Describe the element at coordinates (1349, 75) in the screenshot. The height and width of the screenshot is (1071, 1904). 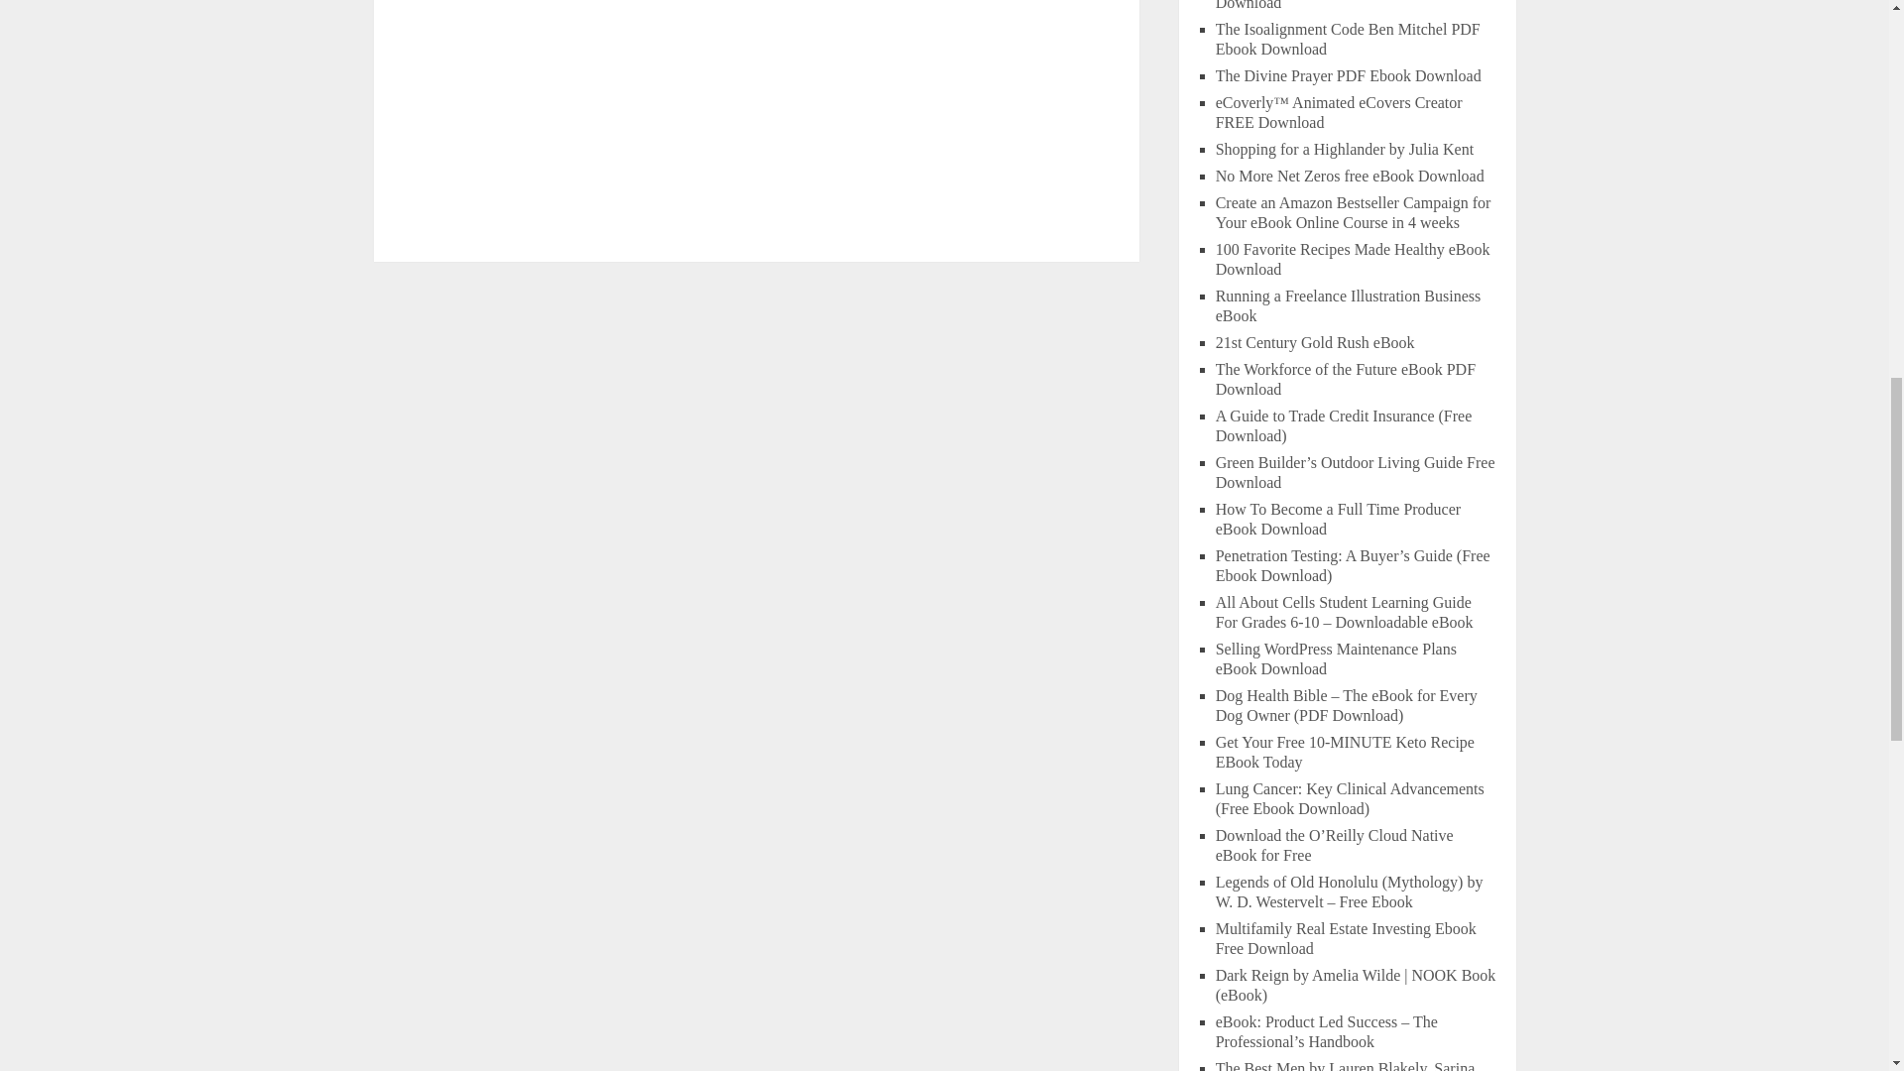
I see `The Divine Prayer PDF Ebook Download` at that location.